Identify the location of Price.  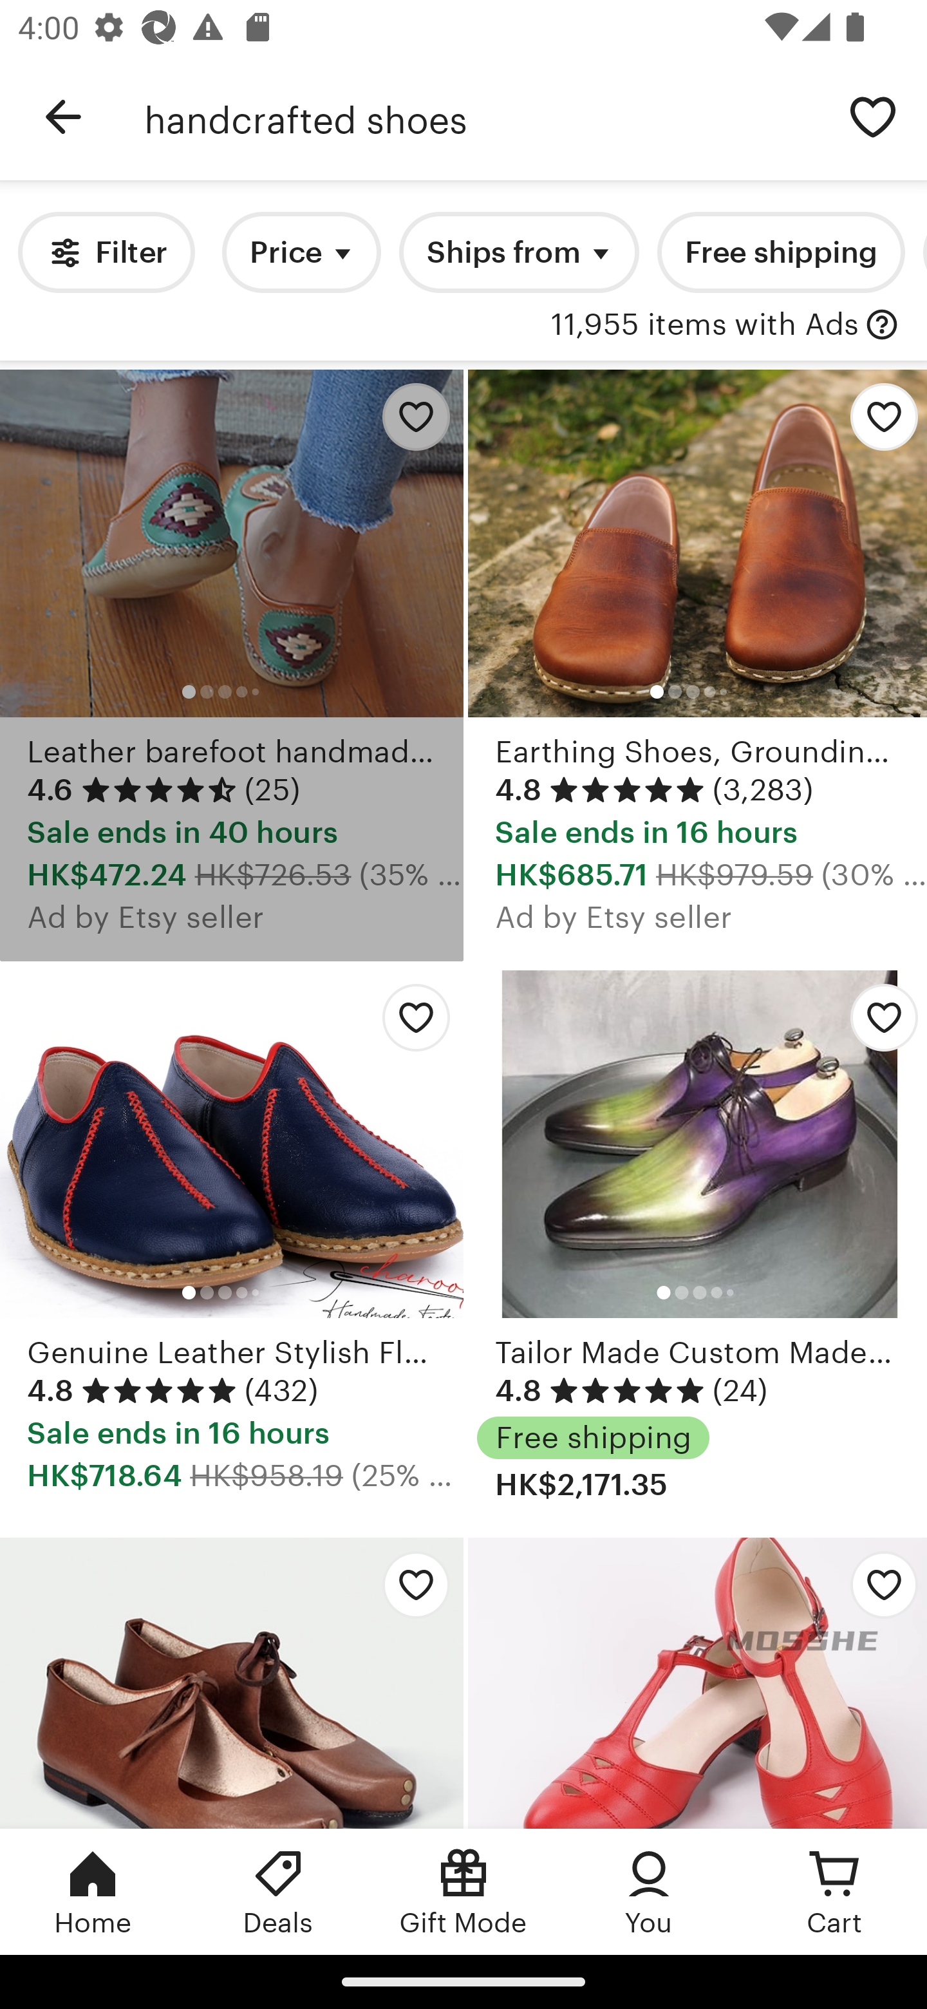
(301, 252).